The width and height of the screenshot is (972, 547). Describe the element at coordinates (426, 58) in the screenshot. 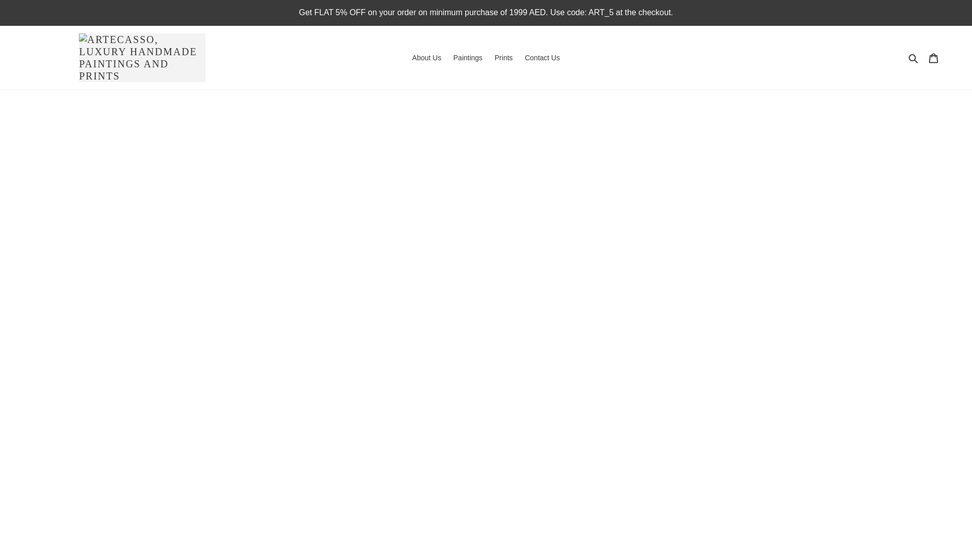

I see `About Us` at that location.